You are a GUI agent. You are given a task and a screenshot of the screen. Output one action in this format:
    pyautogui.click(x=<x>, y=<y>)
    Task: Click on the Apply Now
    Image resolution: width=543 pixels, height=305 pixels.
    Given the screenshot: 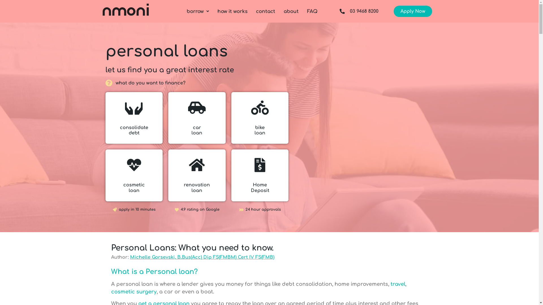 What is the action you would take?
    pyautogui.click(x=413, y=11)
    